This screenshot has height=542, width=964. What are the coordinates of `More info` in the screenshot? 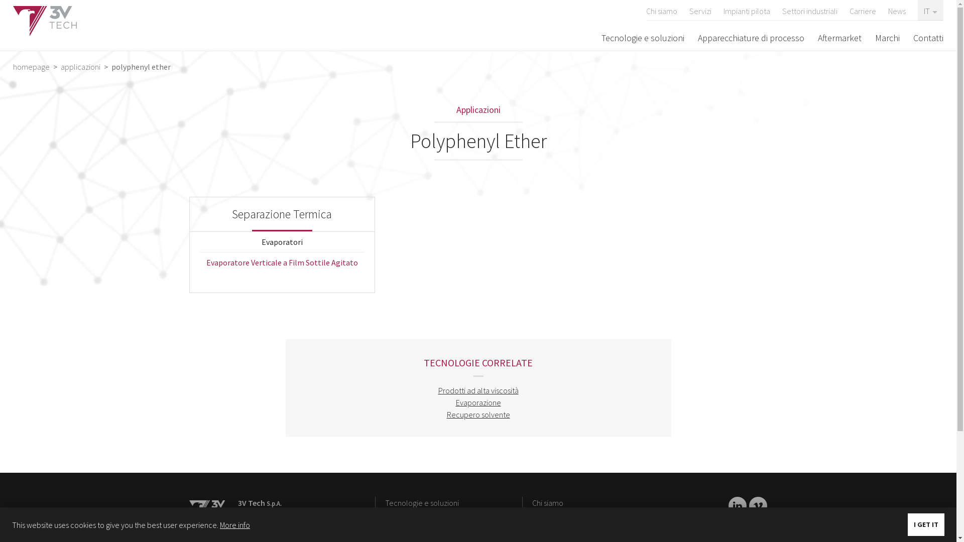 It's located at (235, 525).